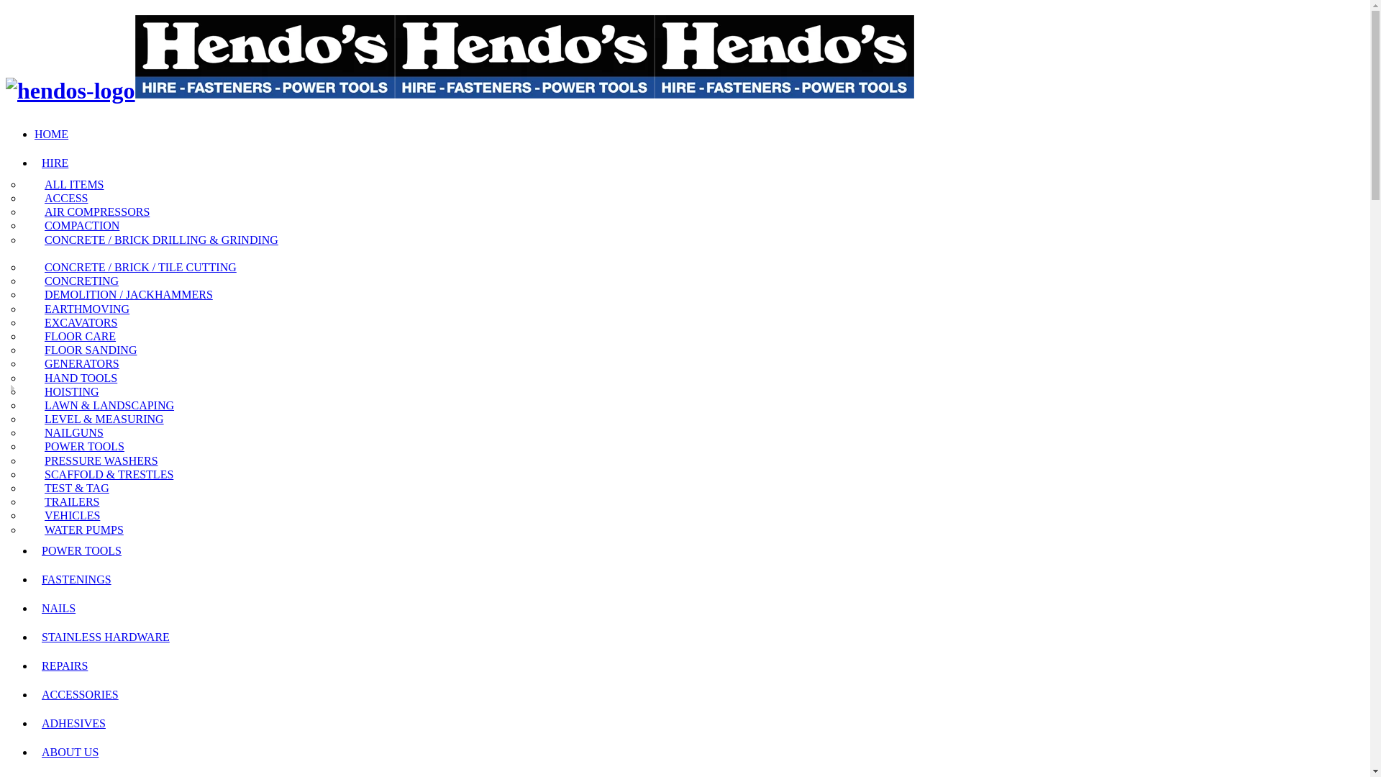 The width and height of the screenshot is (1381, 777). I want to click on COMPACTION, so click(78, 226).